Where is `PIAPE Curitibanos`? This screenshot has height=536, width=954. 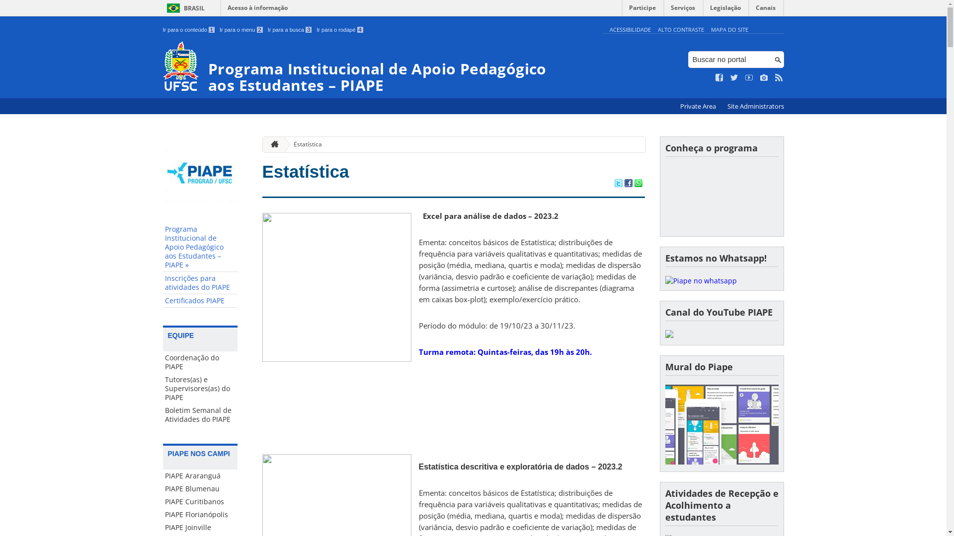 PIAPE Curitibanos is located at coordinates (200, 502).